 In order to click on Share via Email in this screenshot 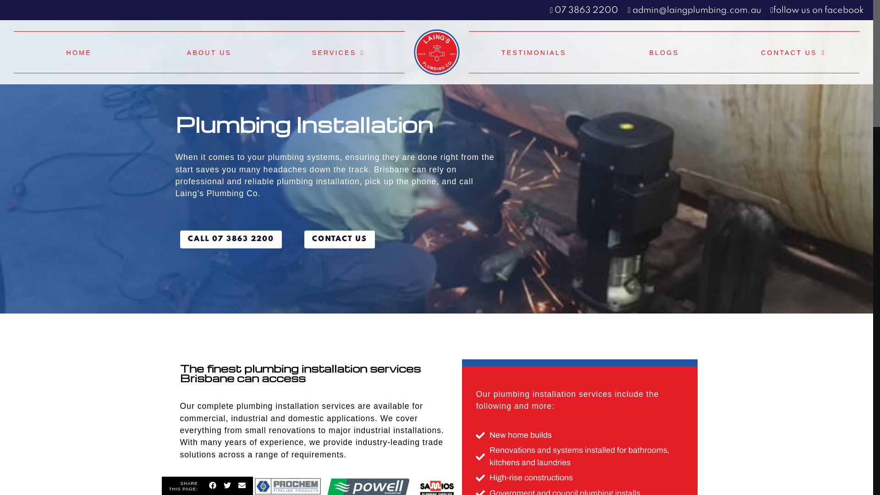, I will do `click(242, 487)`.